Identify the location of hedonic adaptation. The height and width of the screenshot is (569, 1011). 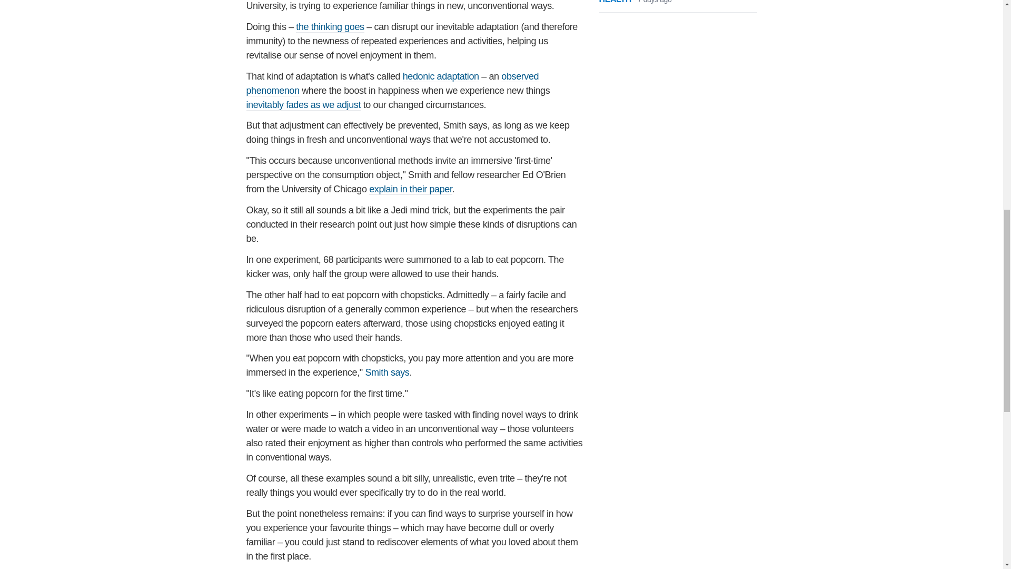
(441, 76).